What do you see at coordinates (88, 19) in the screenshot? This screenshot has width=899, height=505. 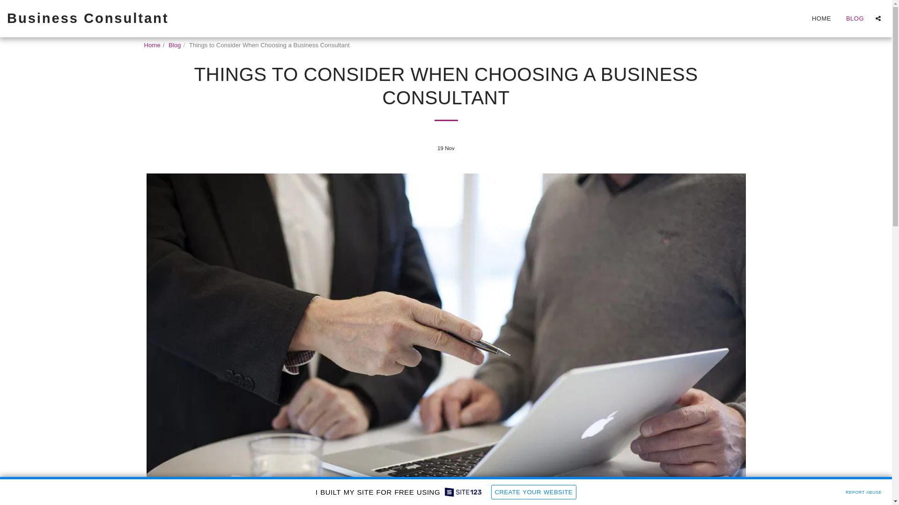 I see `Business Consultant` at bounding box center [88, 19].